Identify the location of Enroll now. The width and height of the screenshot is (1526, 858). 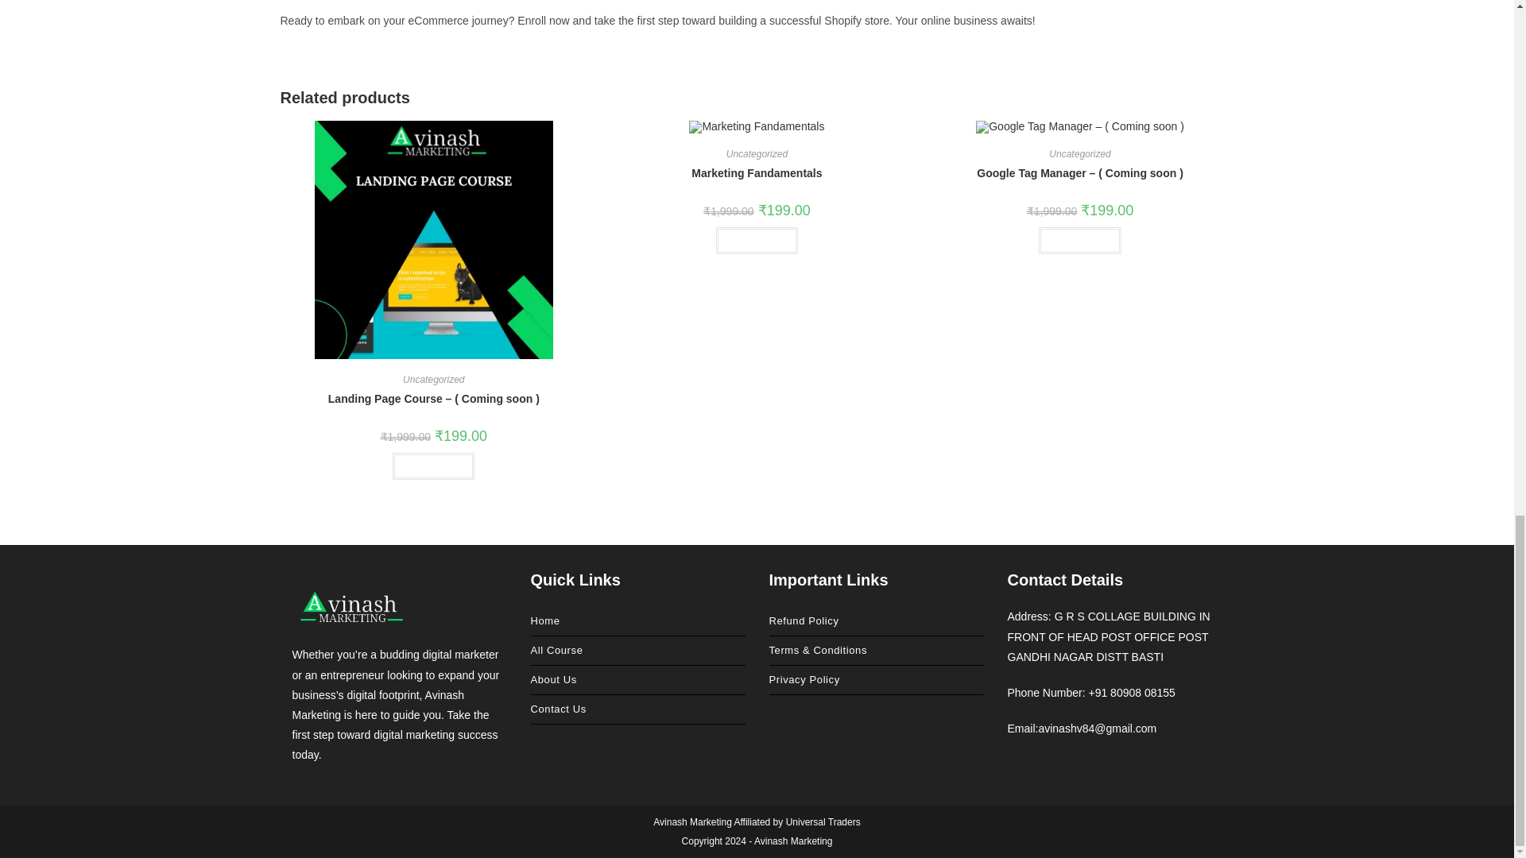
(433, 466).